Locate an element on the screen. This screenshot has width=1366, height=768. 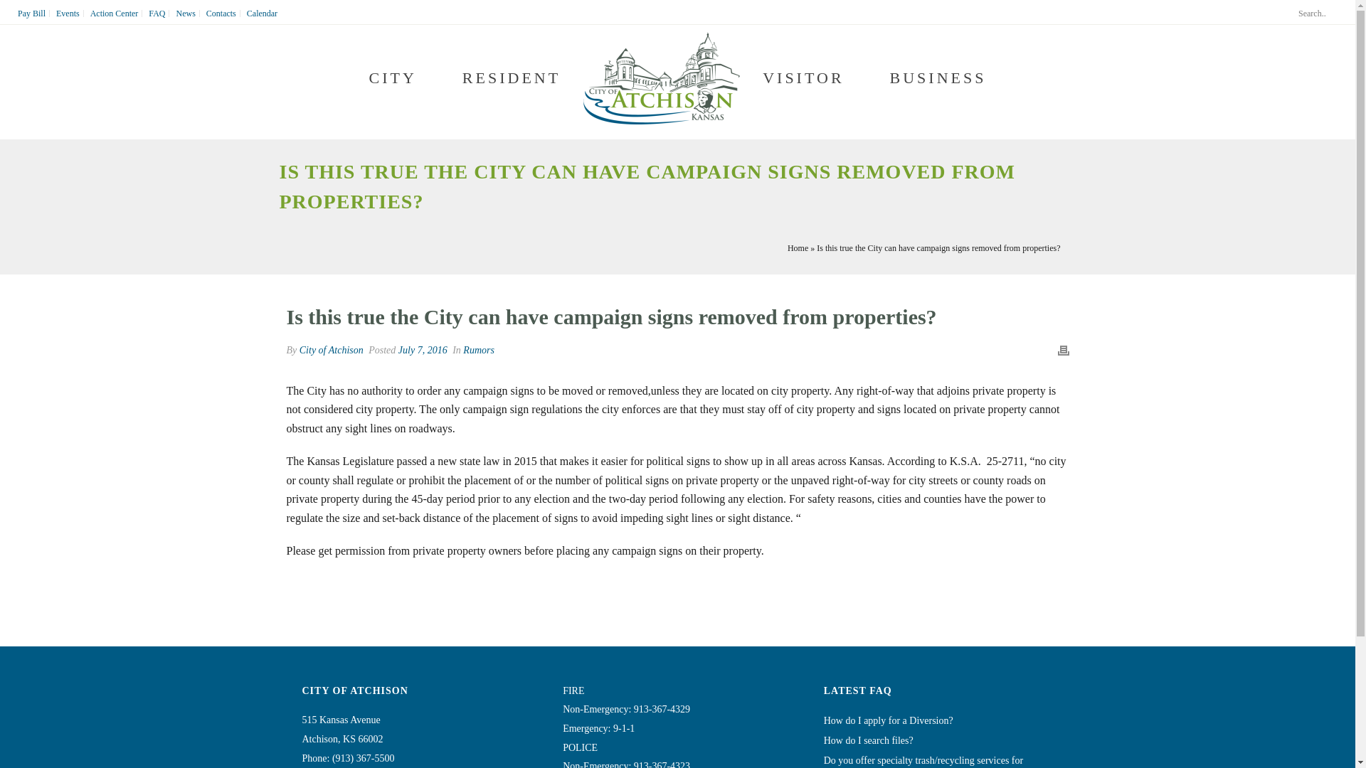
Events is located at coordinates (68, 13).